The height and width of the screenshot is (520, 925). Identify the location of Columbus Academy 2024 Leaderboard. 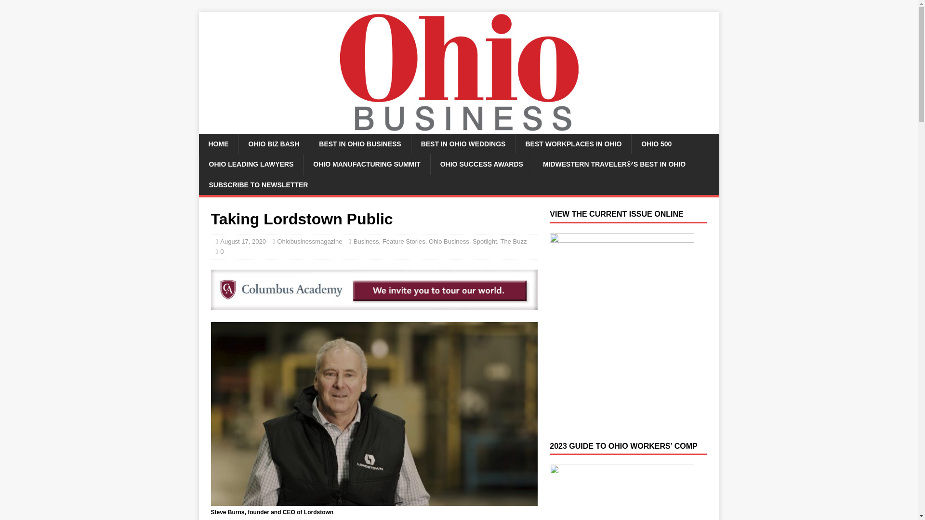
(374, 290).